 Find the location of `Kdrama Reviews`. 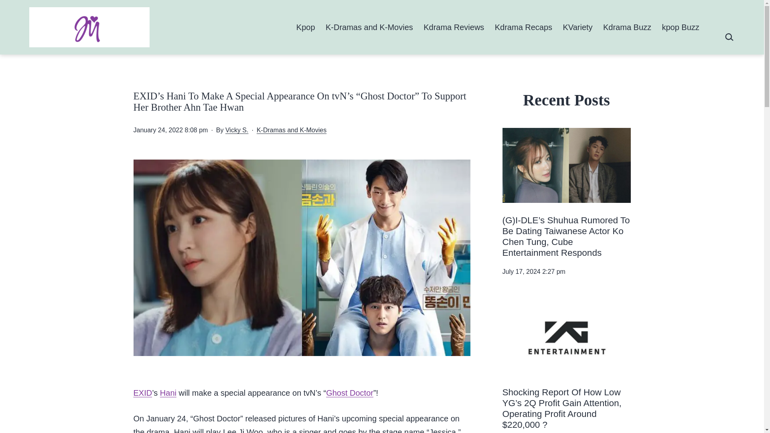

Kdrama Reviews is located at coordinates (454, 27).